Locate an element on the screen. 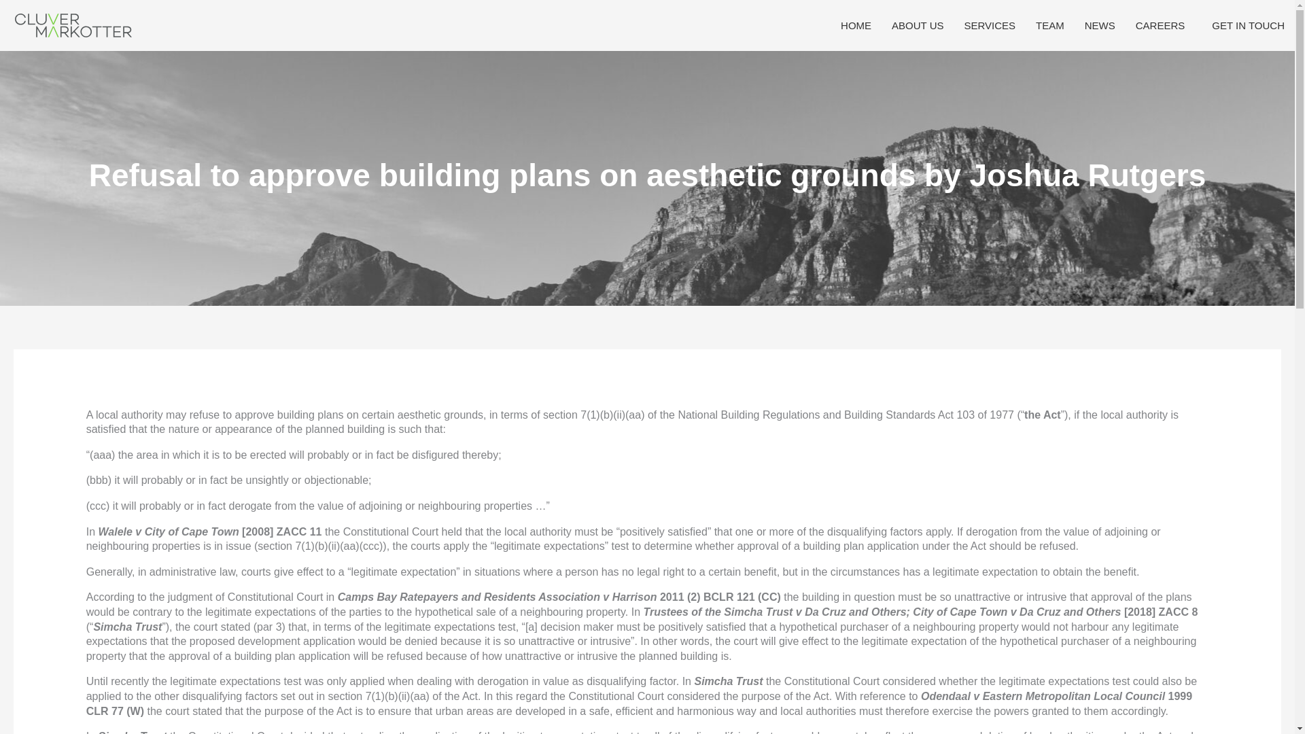 This screenshot has width=1305, height=734. SERVICES is located at coordinates (990, 26).